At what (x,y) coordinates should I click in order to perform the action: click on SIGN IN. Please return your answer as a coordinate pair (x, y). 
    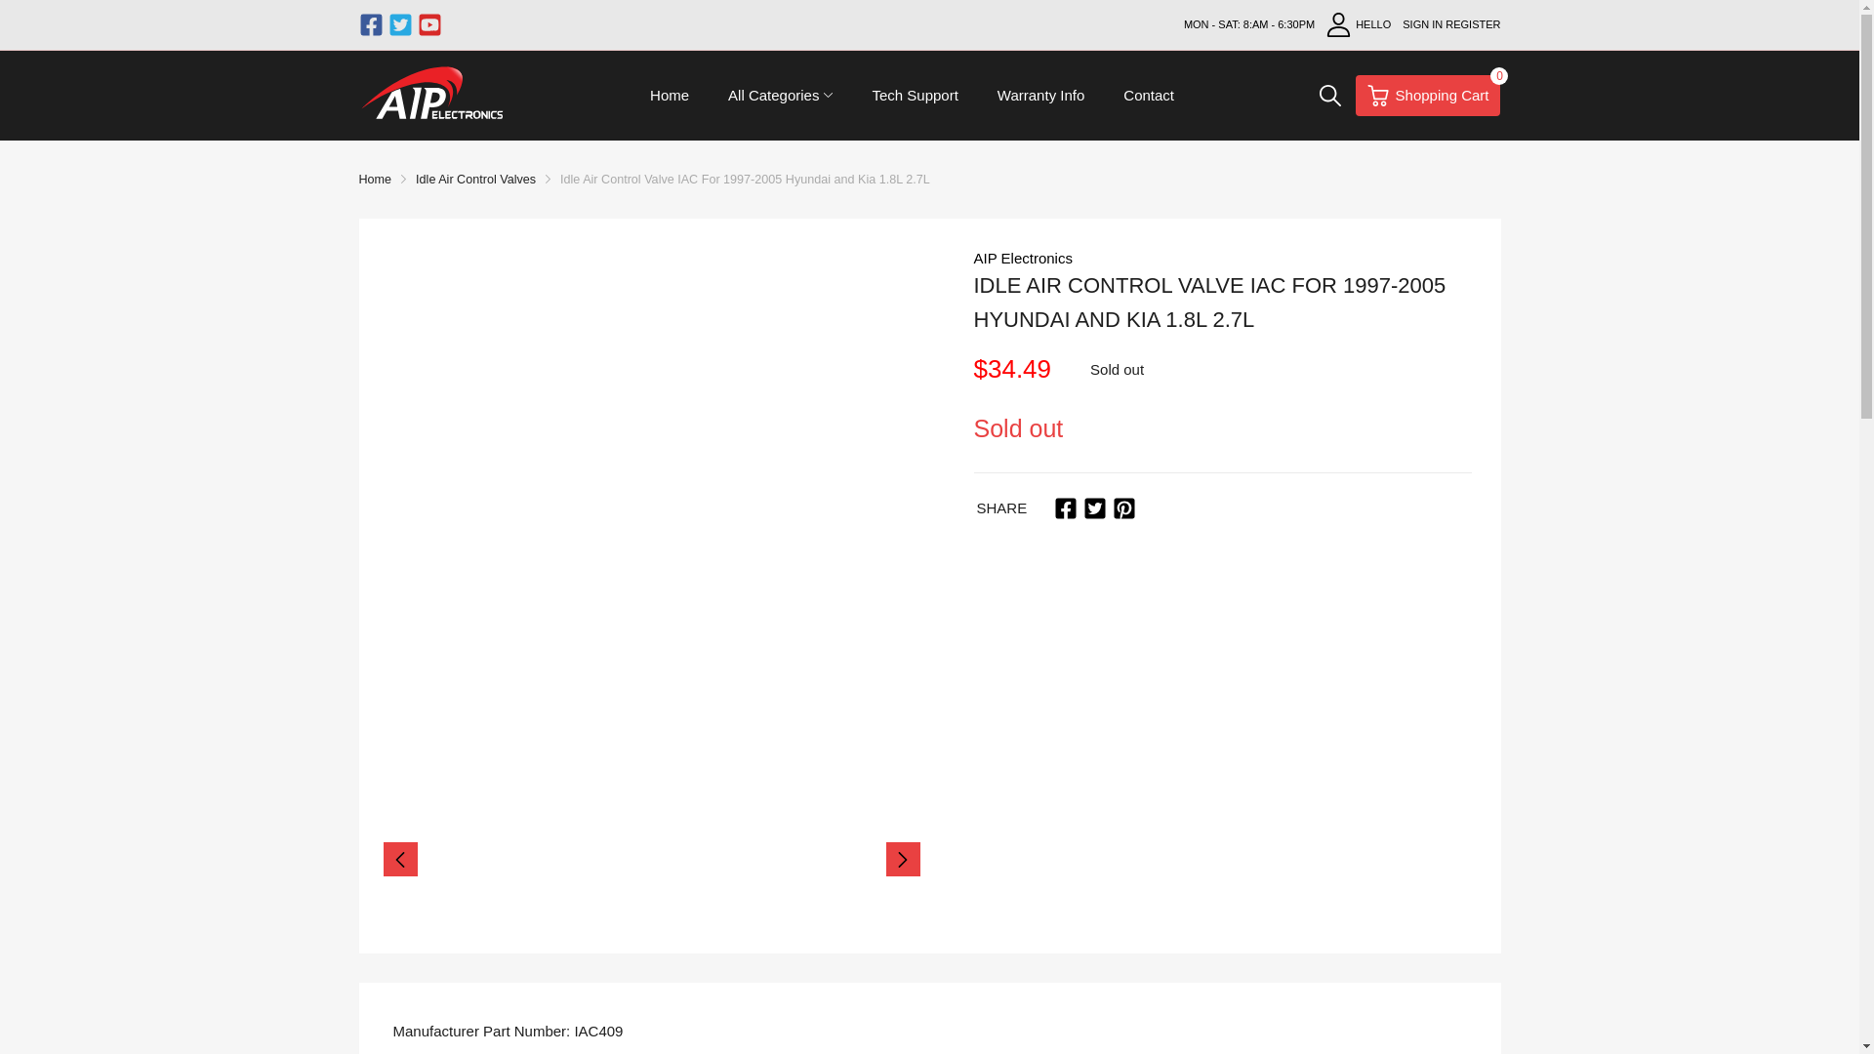
    Looking at the image, I should click on (1095, 507).